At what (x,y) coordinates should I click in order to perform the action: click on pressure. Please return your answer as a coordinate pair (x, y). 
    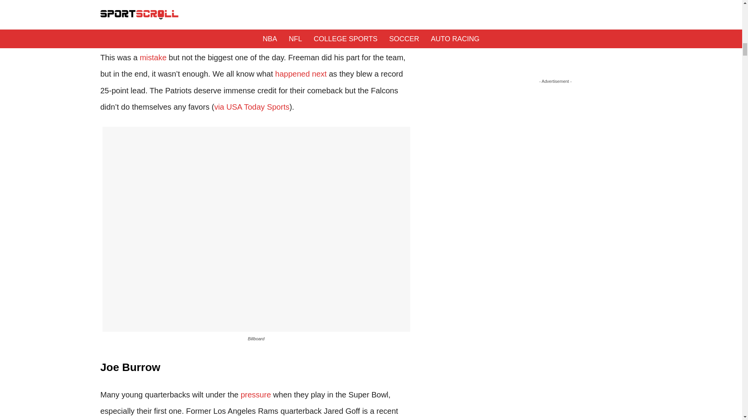
    Looking at the image, I should click on (256, 395).